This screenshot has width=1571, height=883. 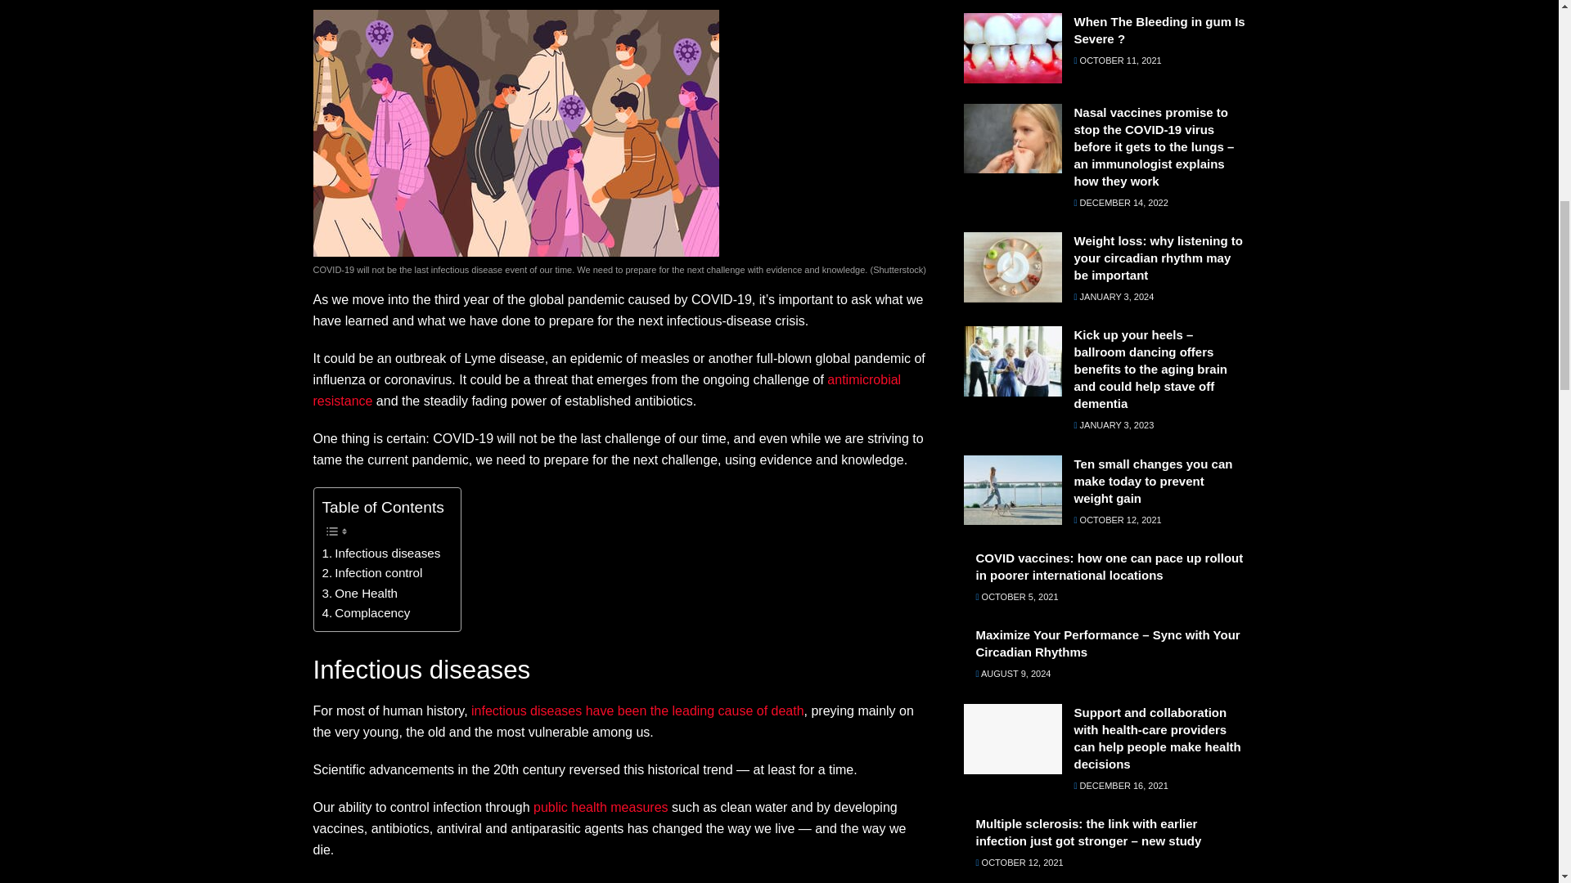 What do you see at coordinates (381, 554) in the screenshot?
I see `Infectious diseases` at bounding box center [381, 554].